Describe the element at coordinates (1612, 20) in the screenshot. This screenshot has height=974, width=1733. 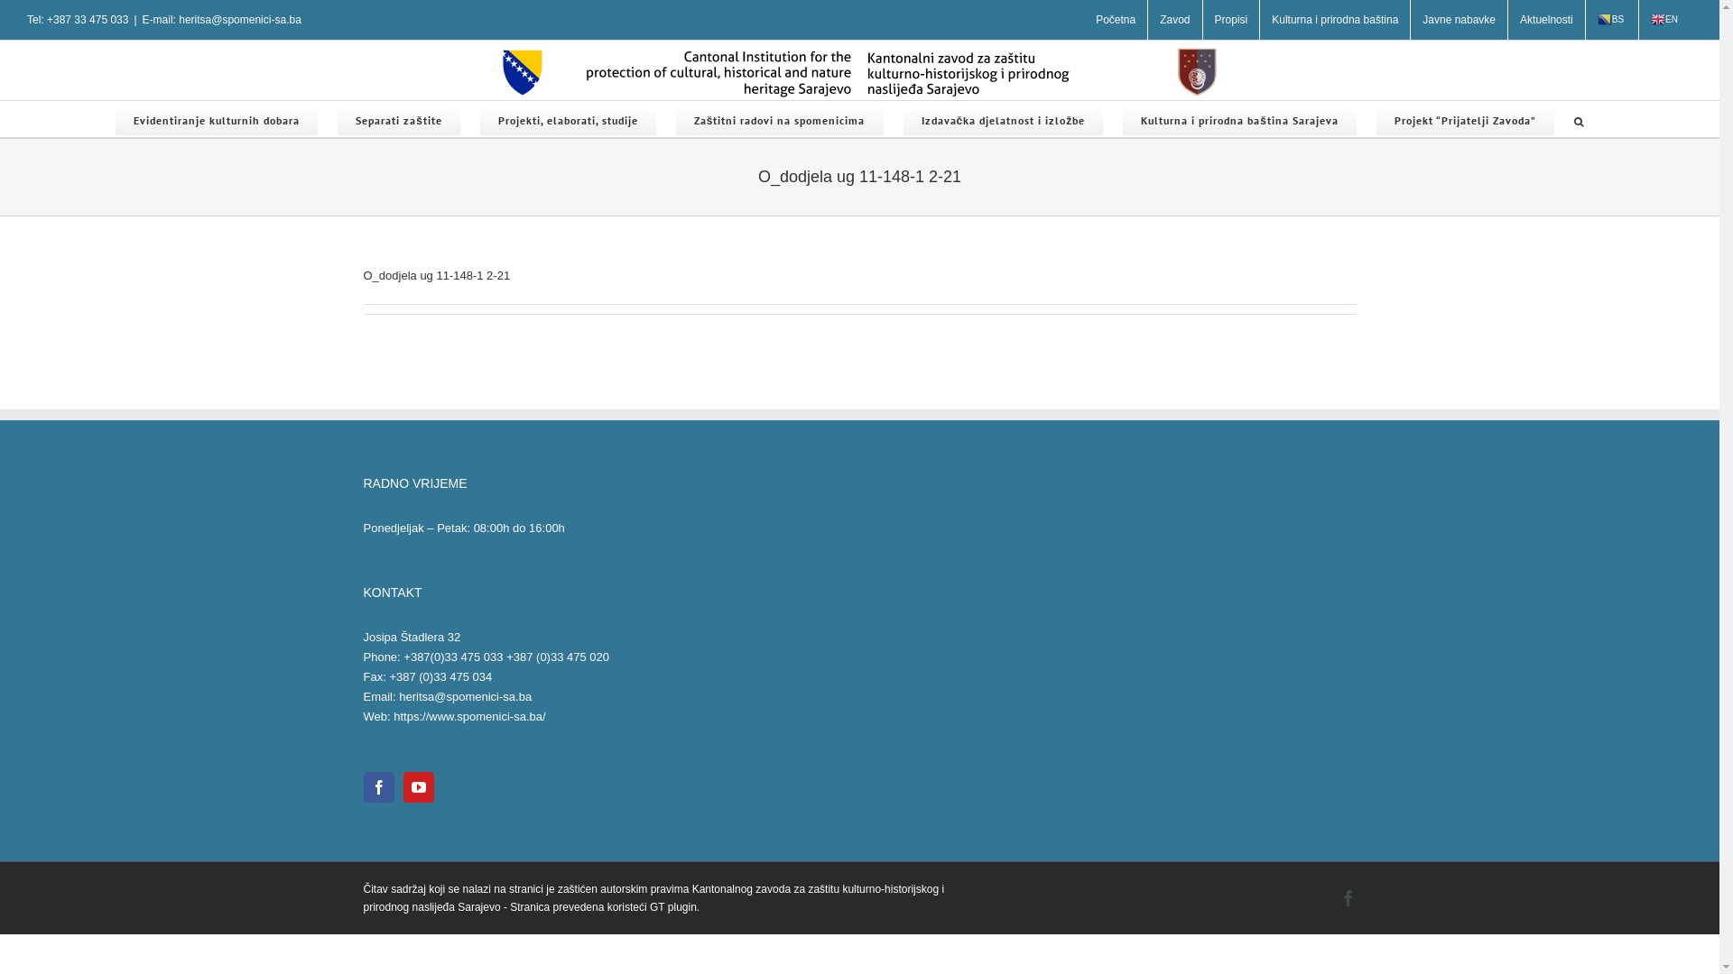
I see `BS` at that location.